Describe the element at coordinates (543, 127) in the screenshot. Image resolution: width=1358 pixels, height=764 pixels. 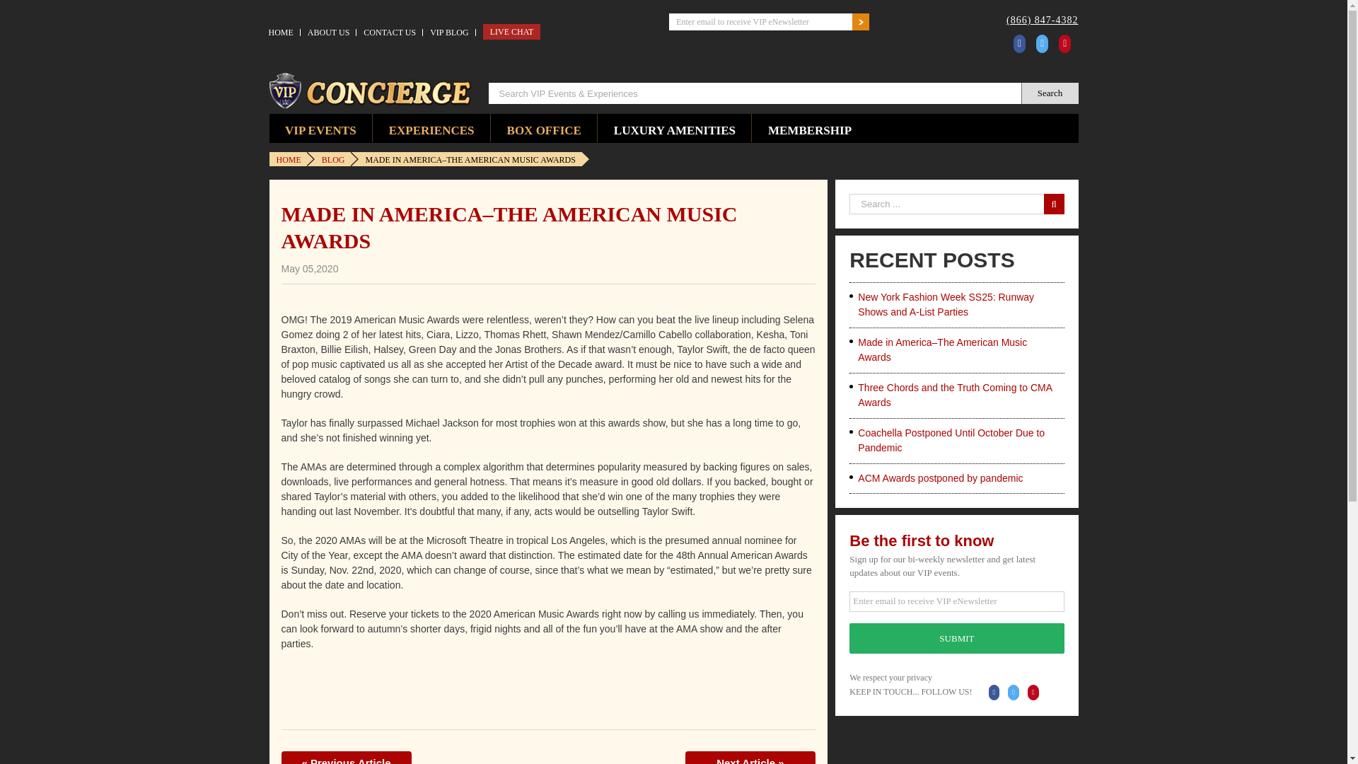
I see `BOX OFFICE` at that location.